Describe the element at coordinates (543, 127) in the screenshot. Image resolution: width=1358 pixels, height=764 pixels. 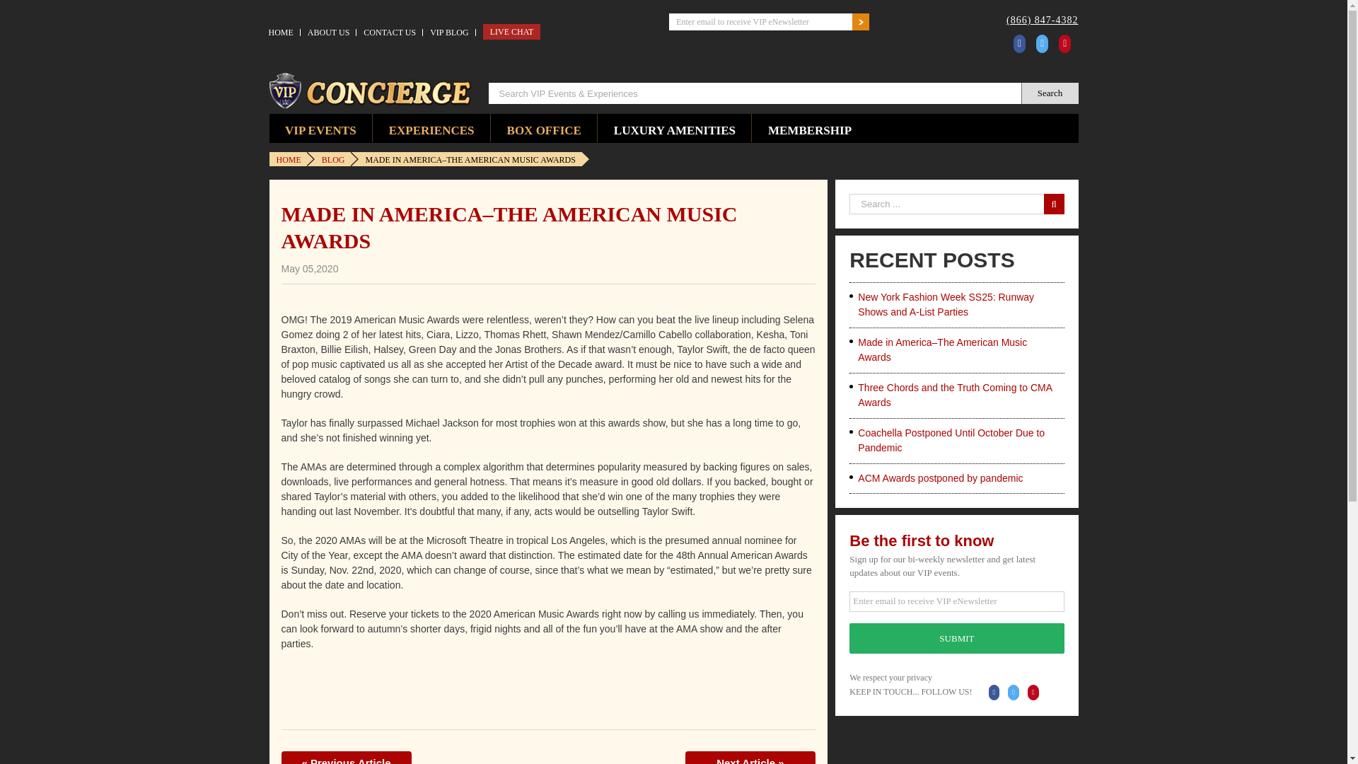
I see `BOX OFFICE` at that location.